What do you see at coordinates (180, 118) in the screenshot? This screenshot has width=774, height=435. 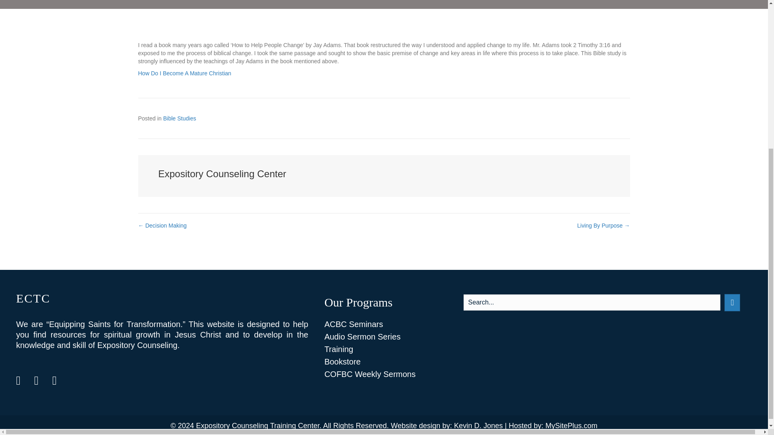 I see `Bible Studies` at bounding box center [180, 118].